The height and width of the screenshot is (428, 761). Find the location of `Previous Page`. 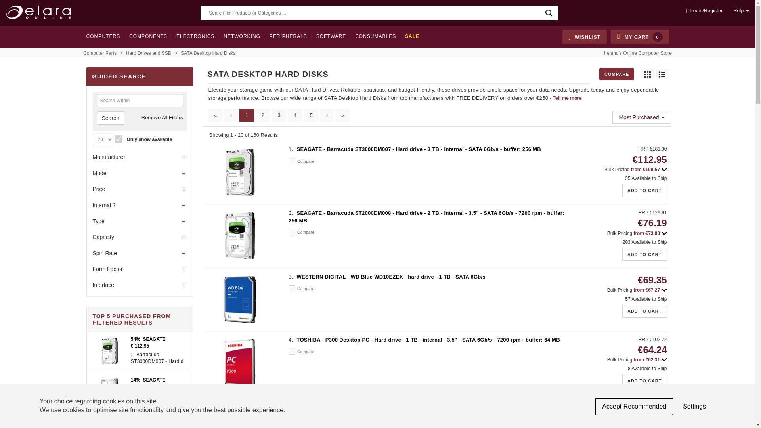

Previous Page is located at coordinates (231, 115).